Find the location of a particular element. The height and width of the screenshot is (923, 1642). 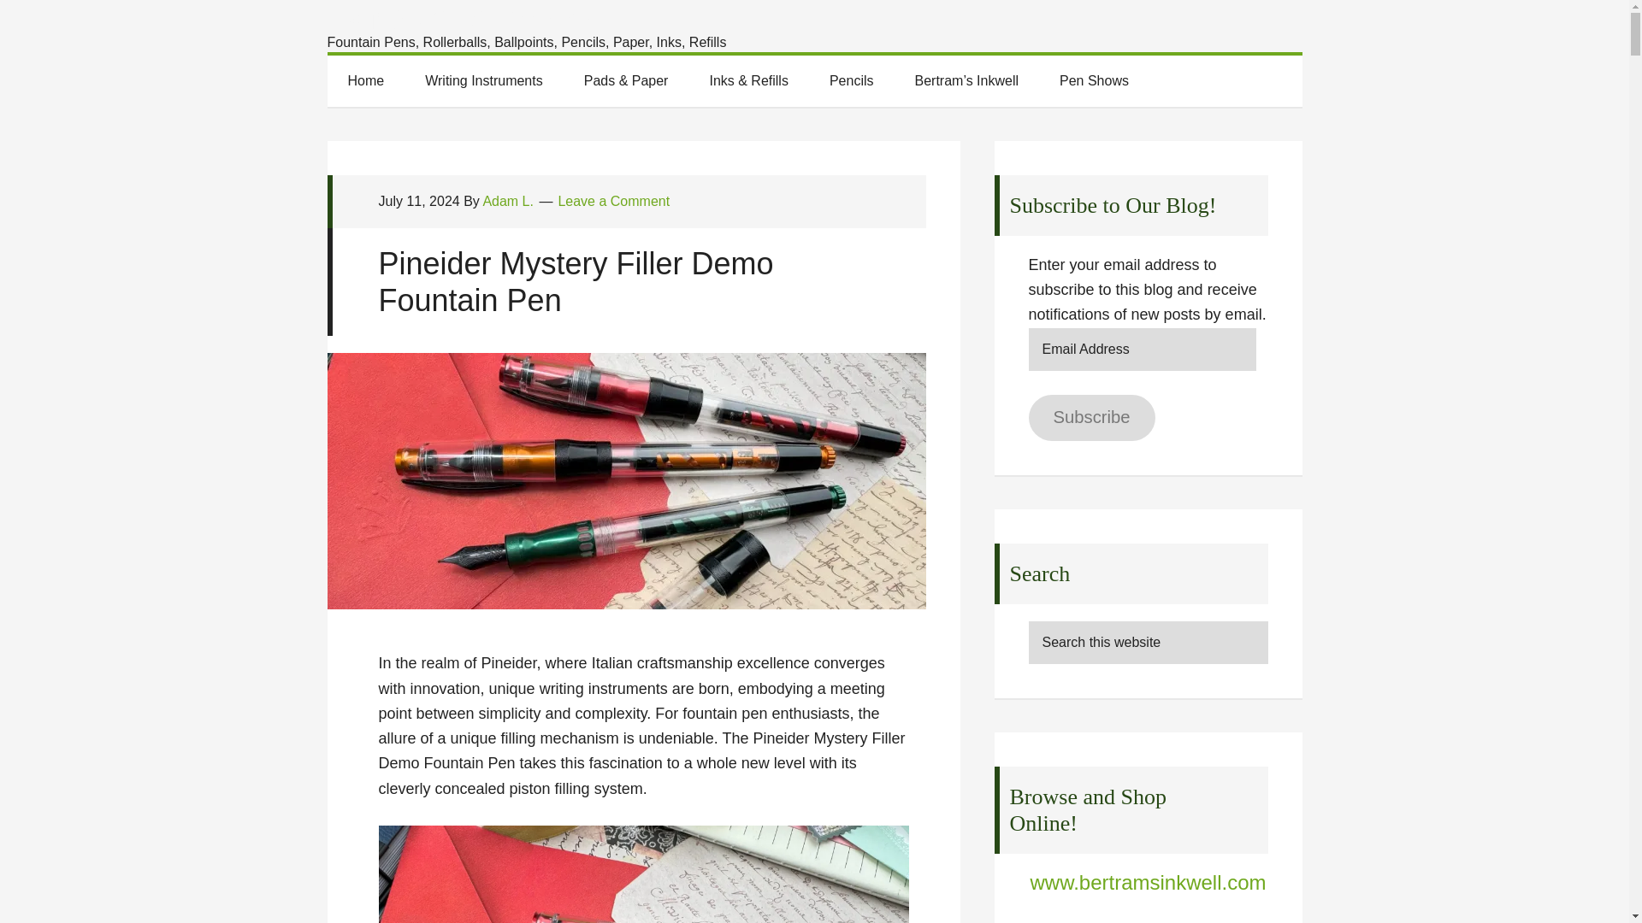

Leave a Comment is located at coordinates (614, 201).